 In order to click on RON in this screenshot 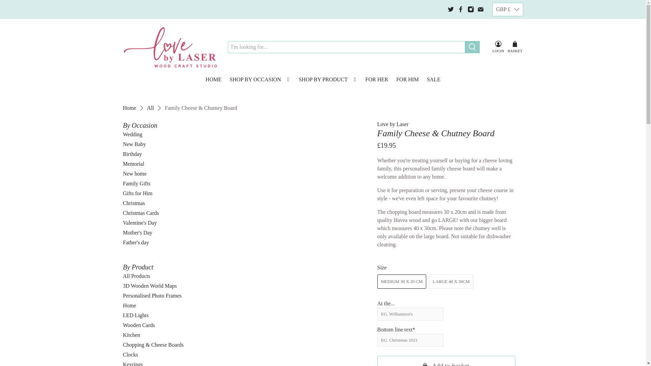, I will do `click(508, 103)`.